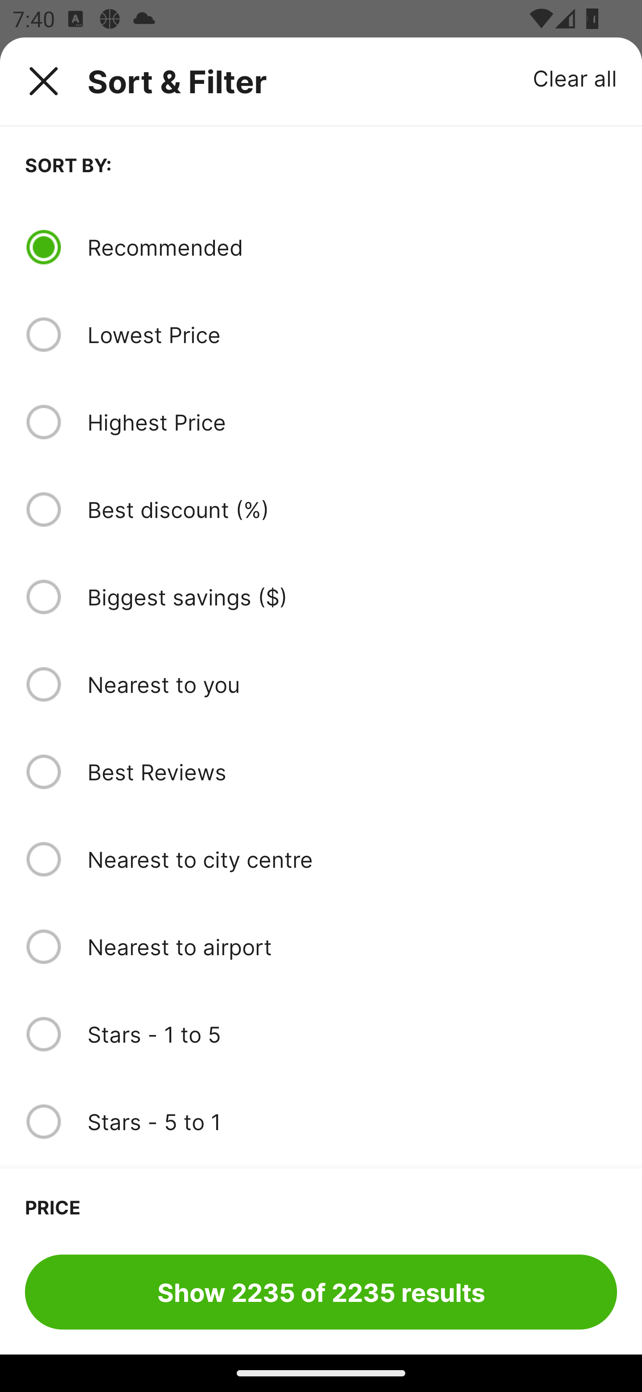  I want to click on Highest Price, so click(352, 422).